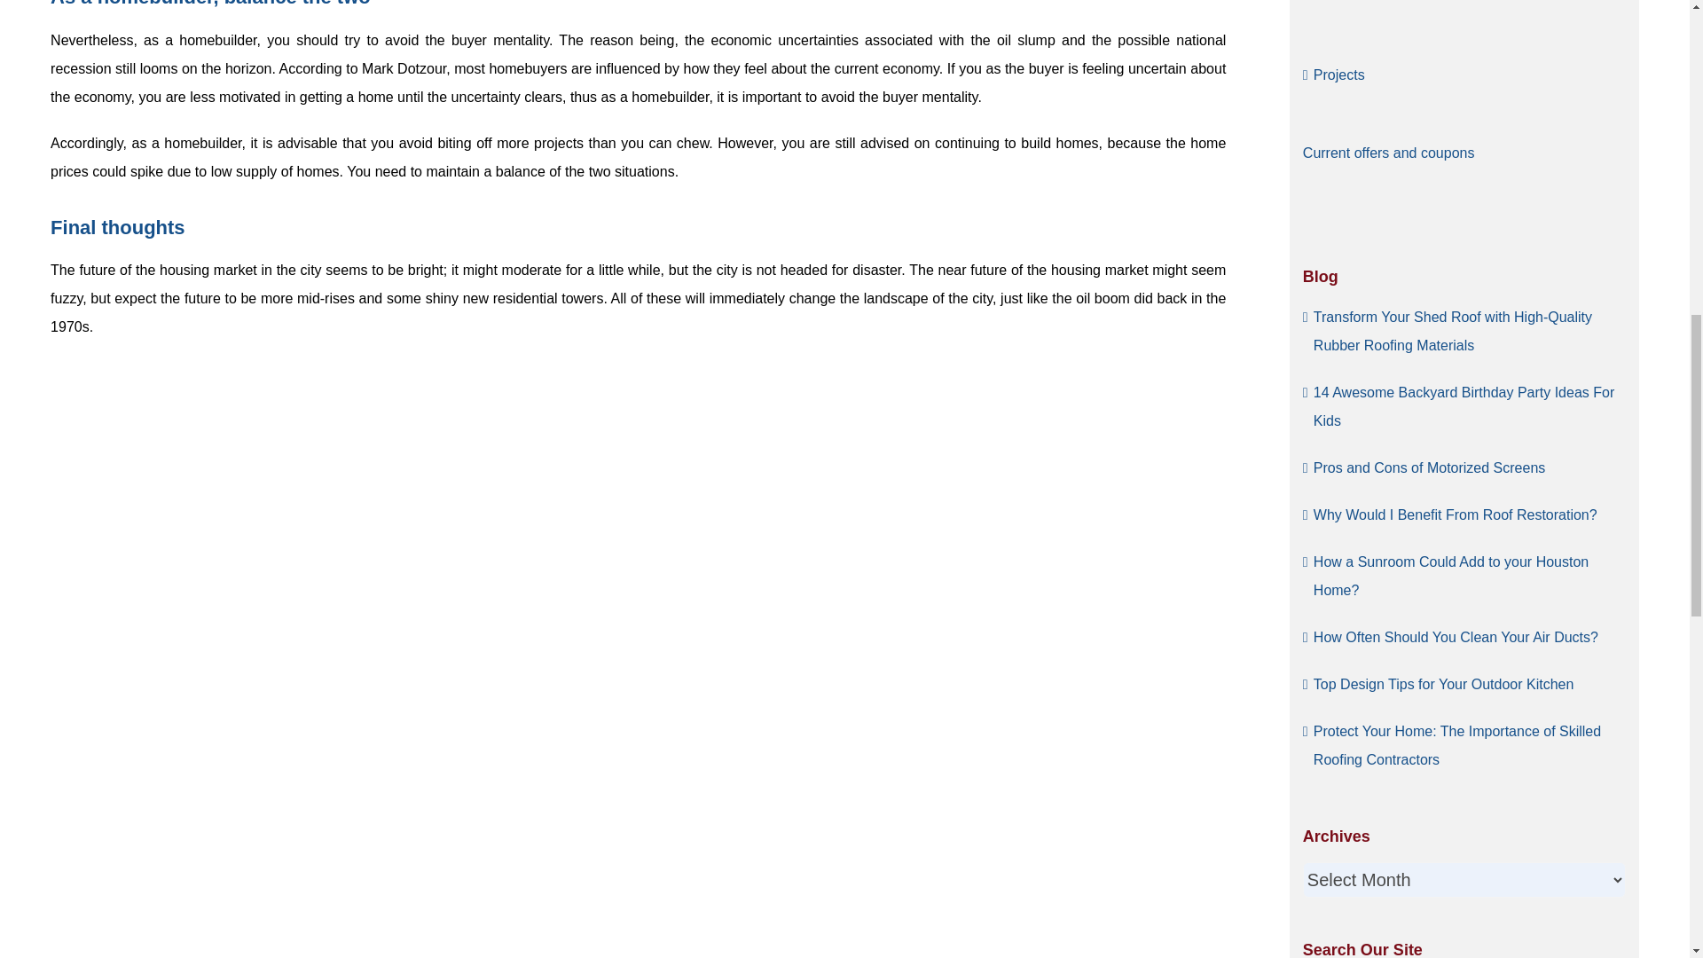 The image size is (1703, 958). I want to click on Top Design Tips for Your Outdoor Kitchen, so click(1443, 683).